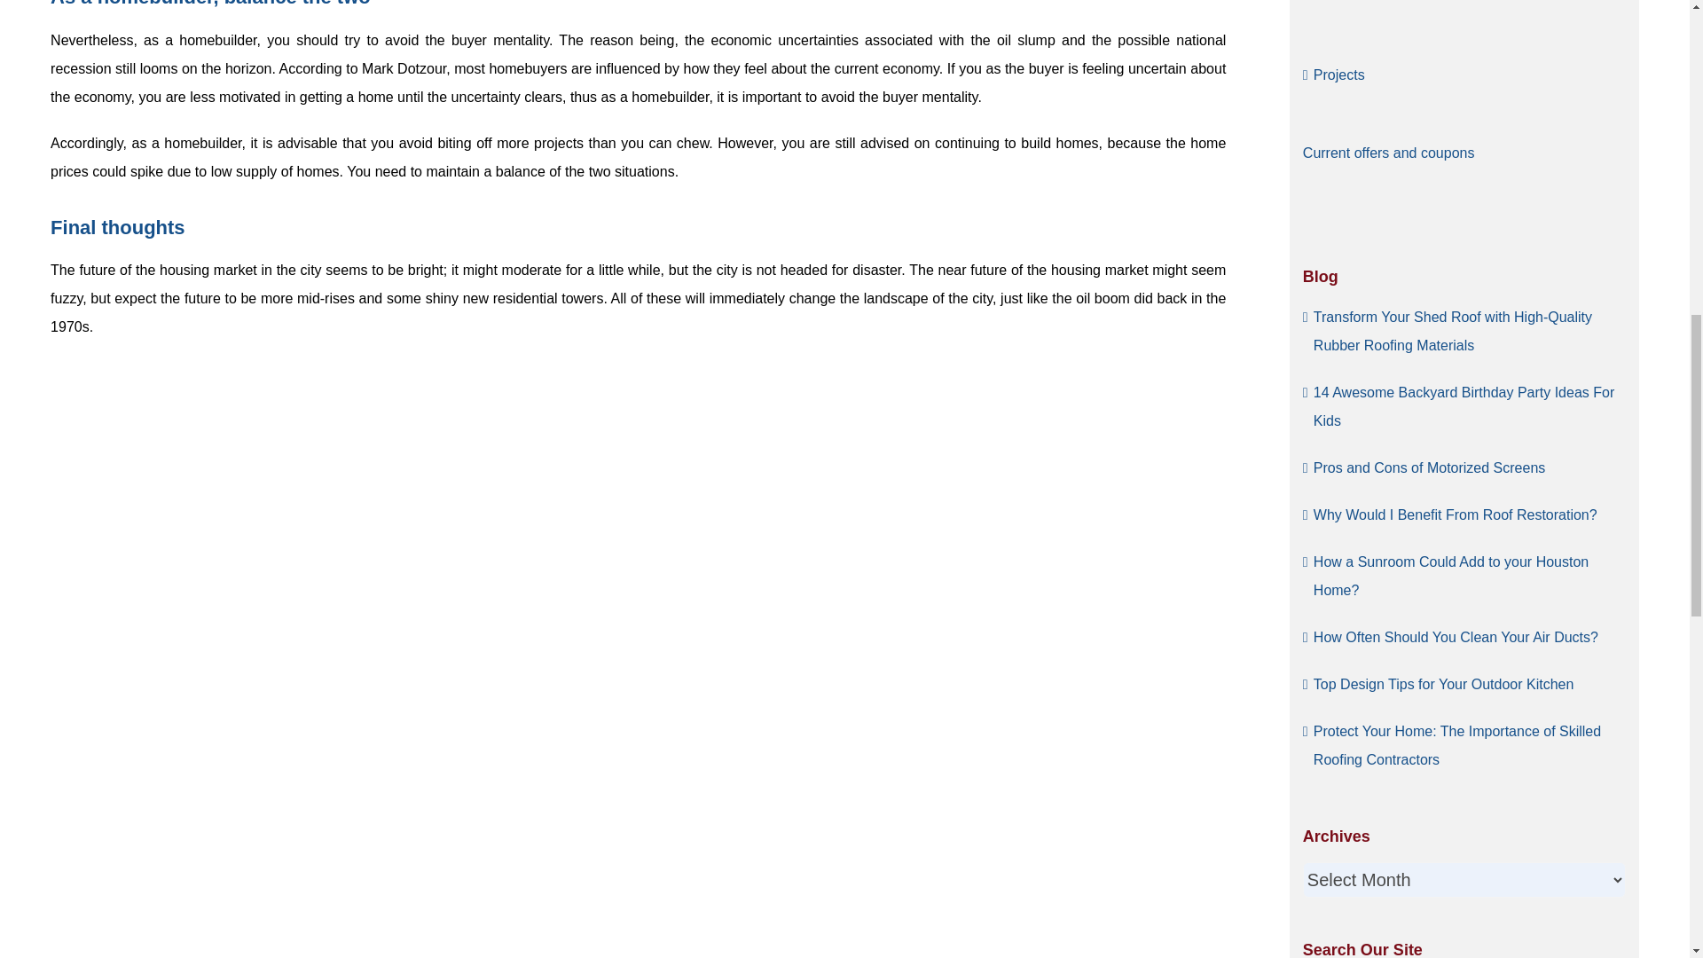 The image size is (1703, 958). I want to click on Top Design Tips for Your Outdoor Kitchen, so click(1443, 683).